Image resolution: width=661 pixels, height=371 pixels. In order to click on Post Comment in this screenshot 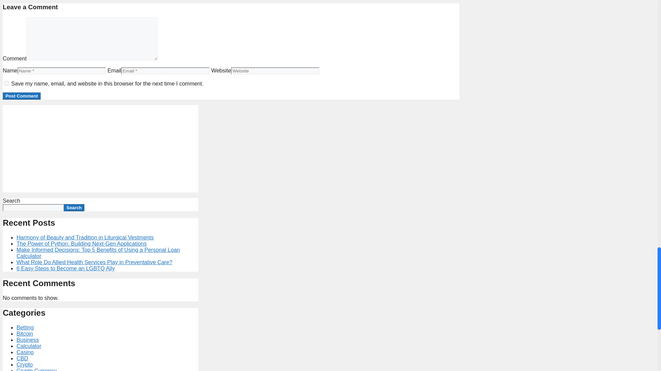, I will do `click(21, 96)`.